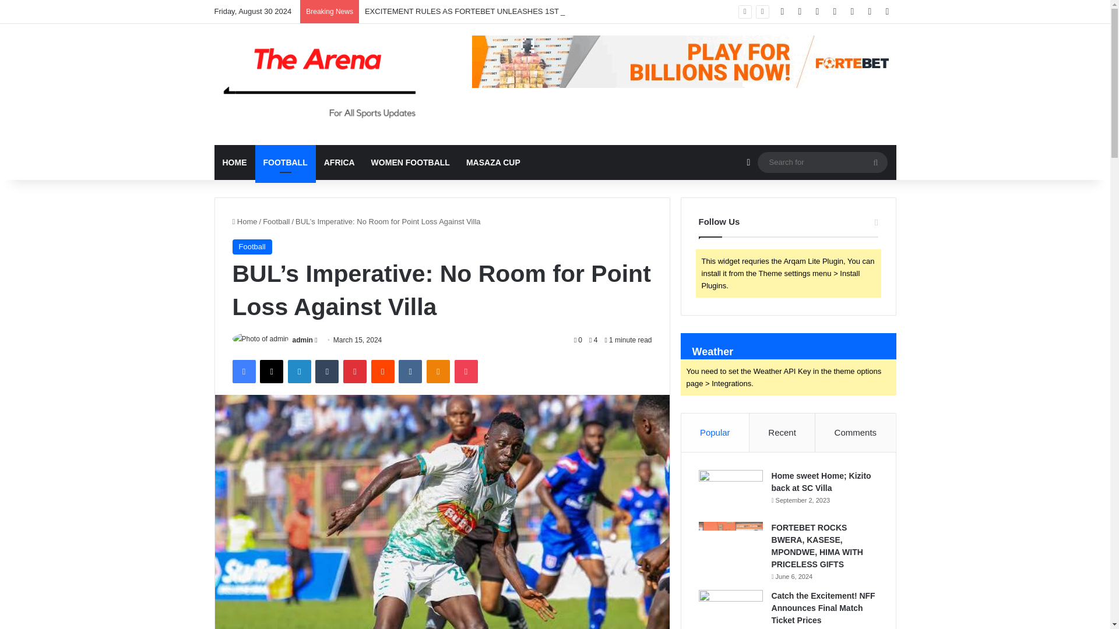  Describe the element at coordinates (243, 371) in the screenshot. I see `Facebook` at that location.